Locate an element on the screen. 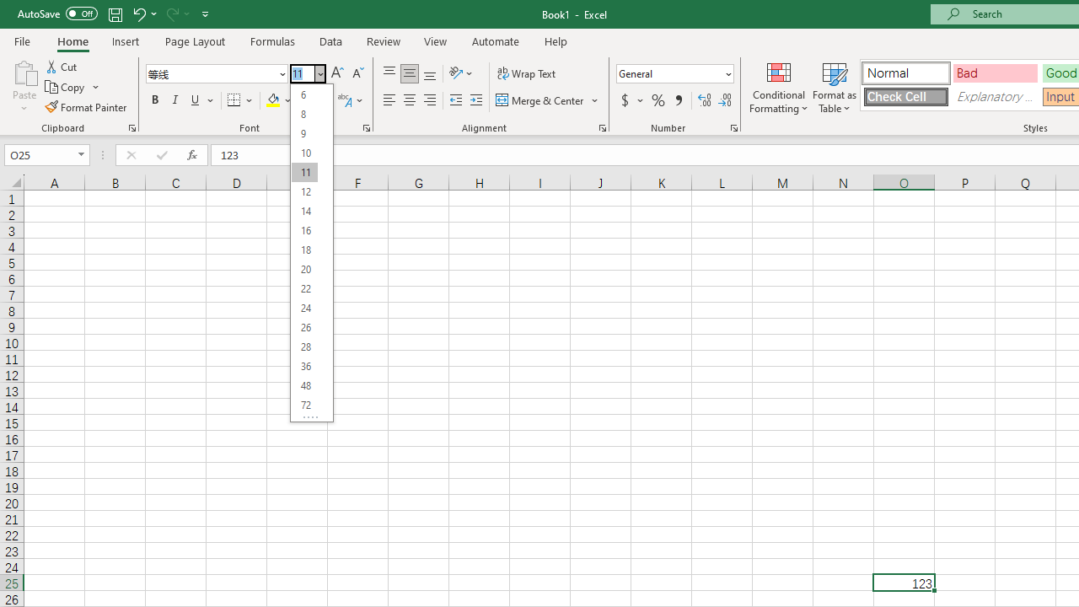  26 is located at coordinates (304, 327).